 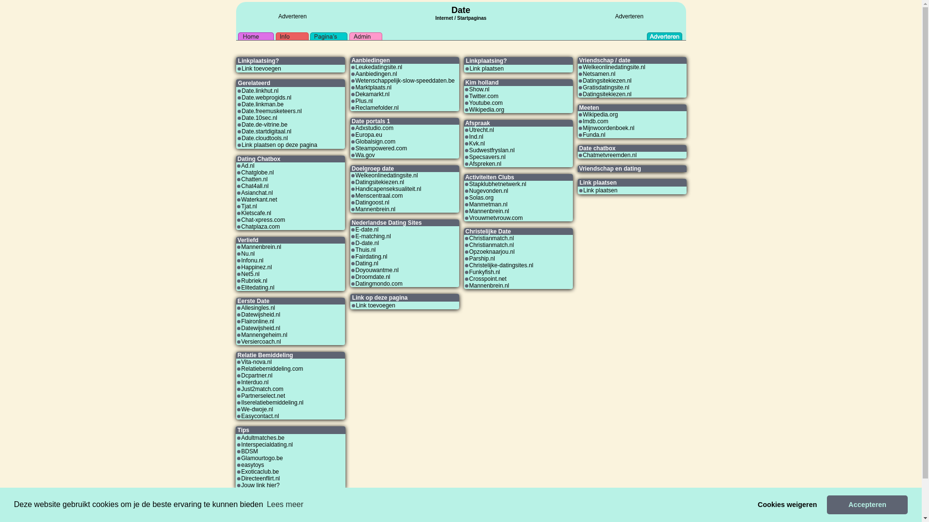 What do you see at coordinates (376, 108) in the screenshot?
I see `Reclamefolder.nl` at bounding box center [376, 108].